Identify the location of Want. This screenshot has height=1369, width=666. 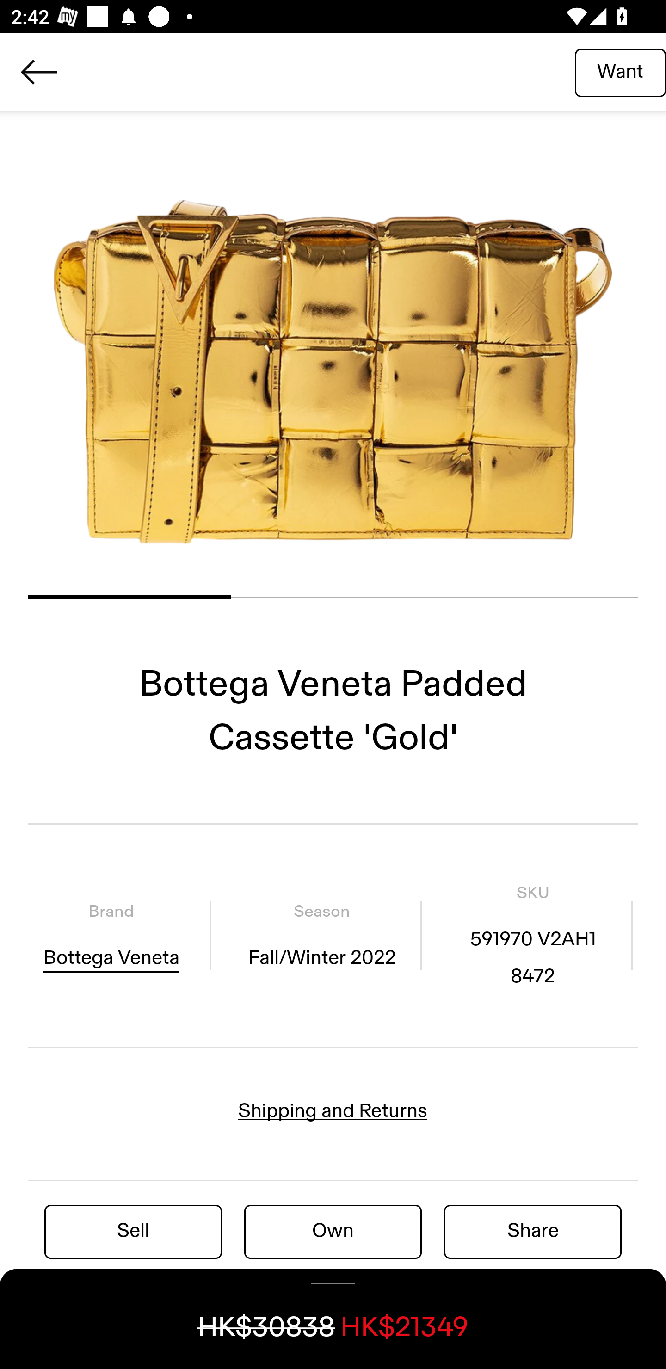
(620, 72).